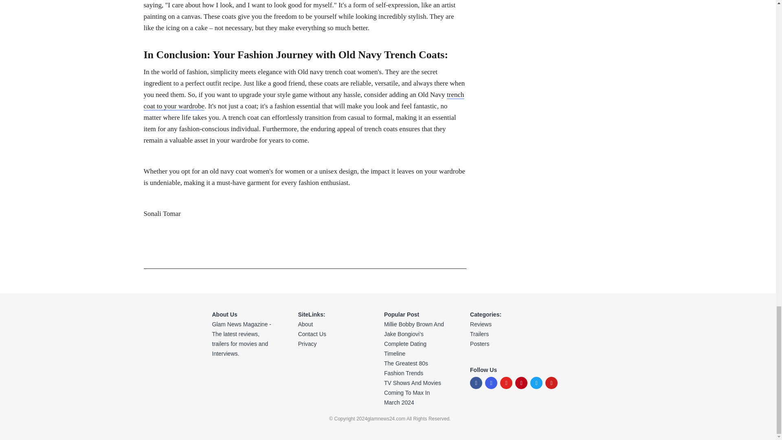 The image size is (782, 440). I want to click on About, so click(328, 324).